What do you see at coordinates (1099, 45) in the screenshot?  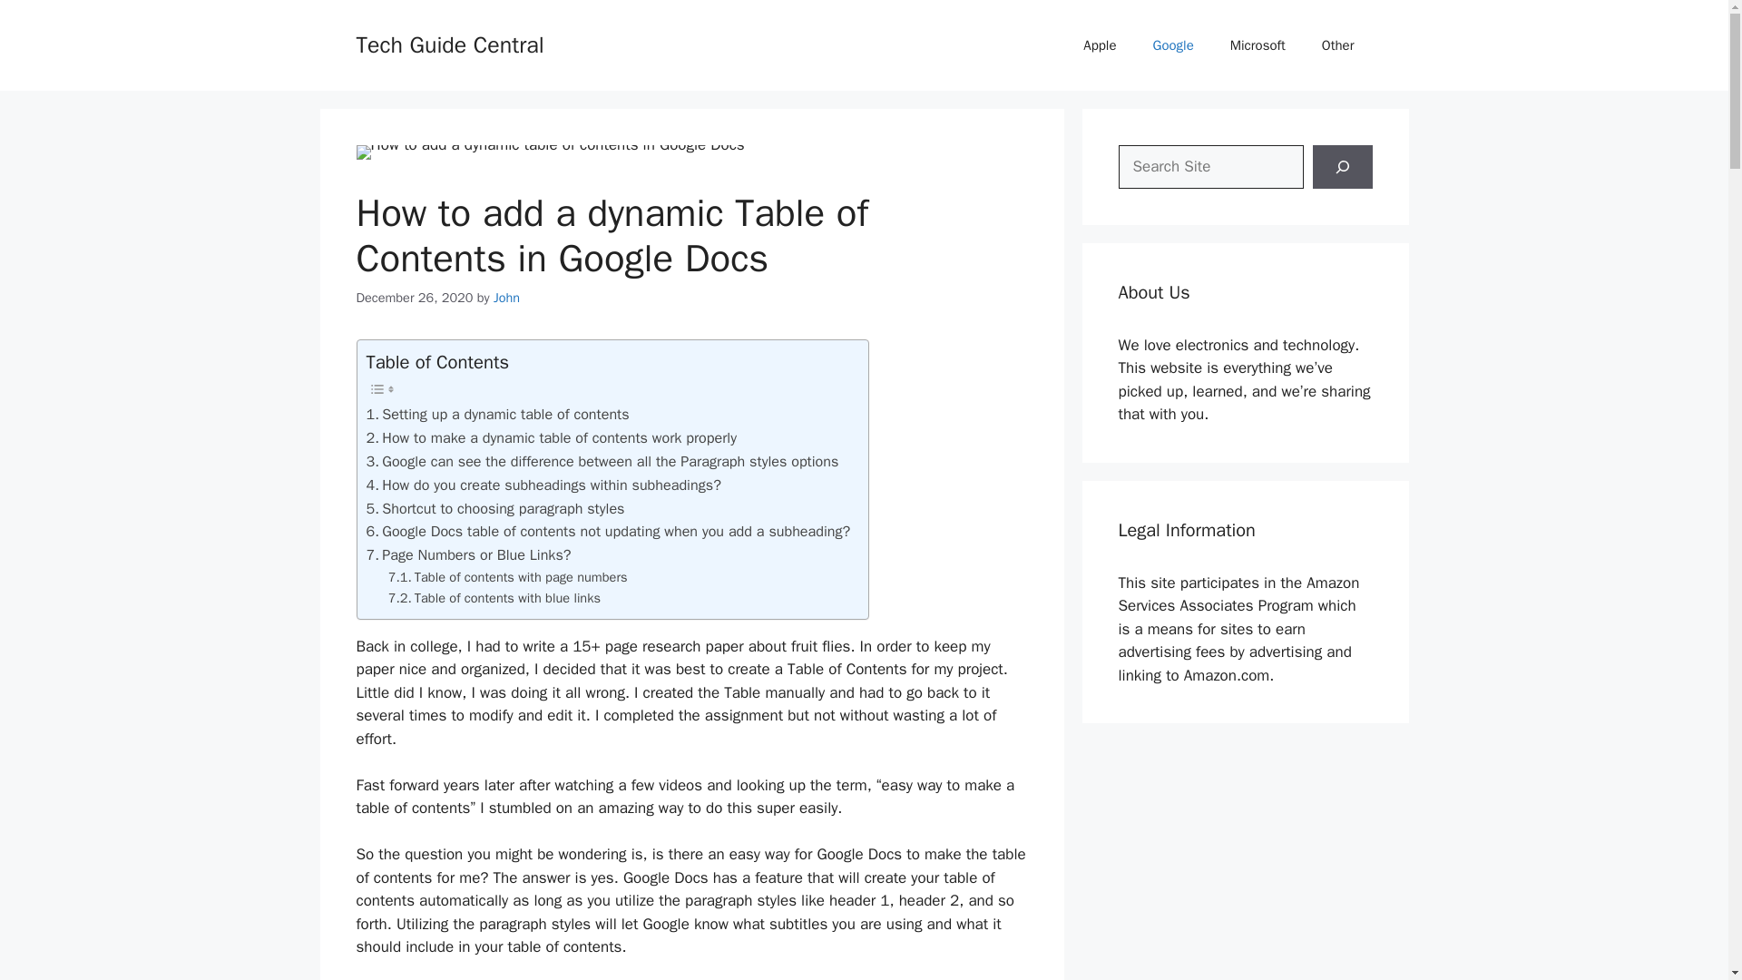 I see `Apple` at bounding box center [1099, 45].